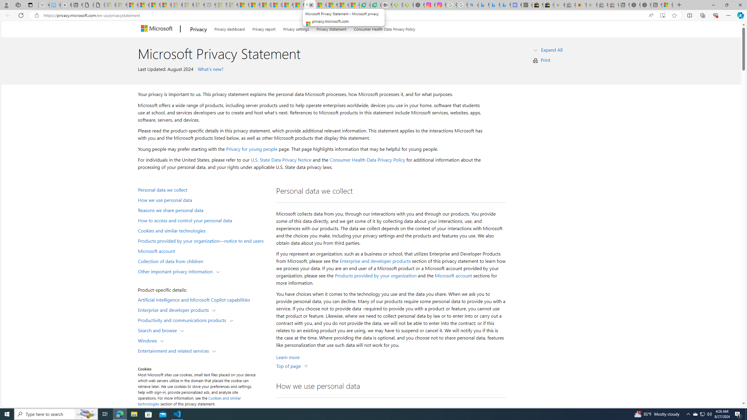 This screenshot has width=747, height=420. I want to click on alabama high school quarterback dies - Search, so click(473, 5).